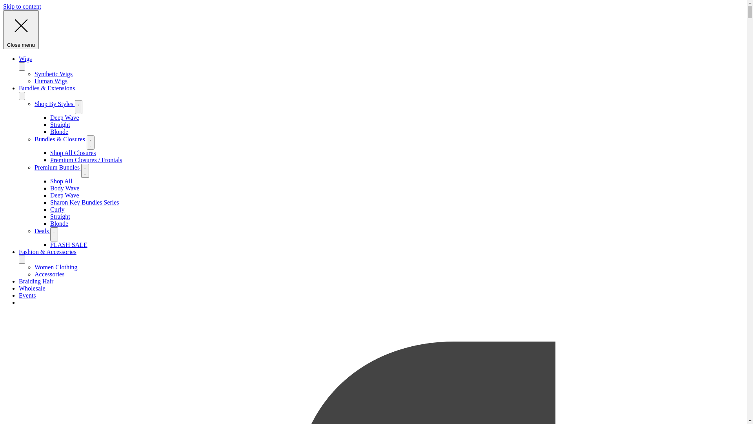 This screenshot has height=424, width=753. Describe the element at coordinates (60, 125) in the screenshot. I see `Straight` at that location.